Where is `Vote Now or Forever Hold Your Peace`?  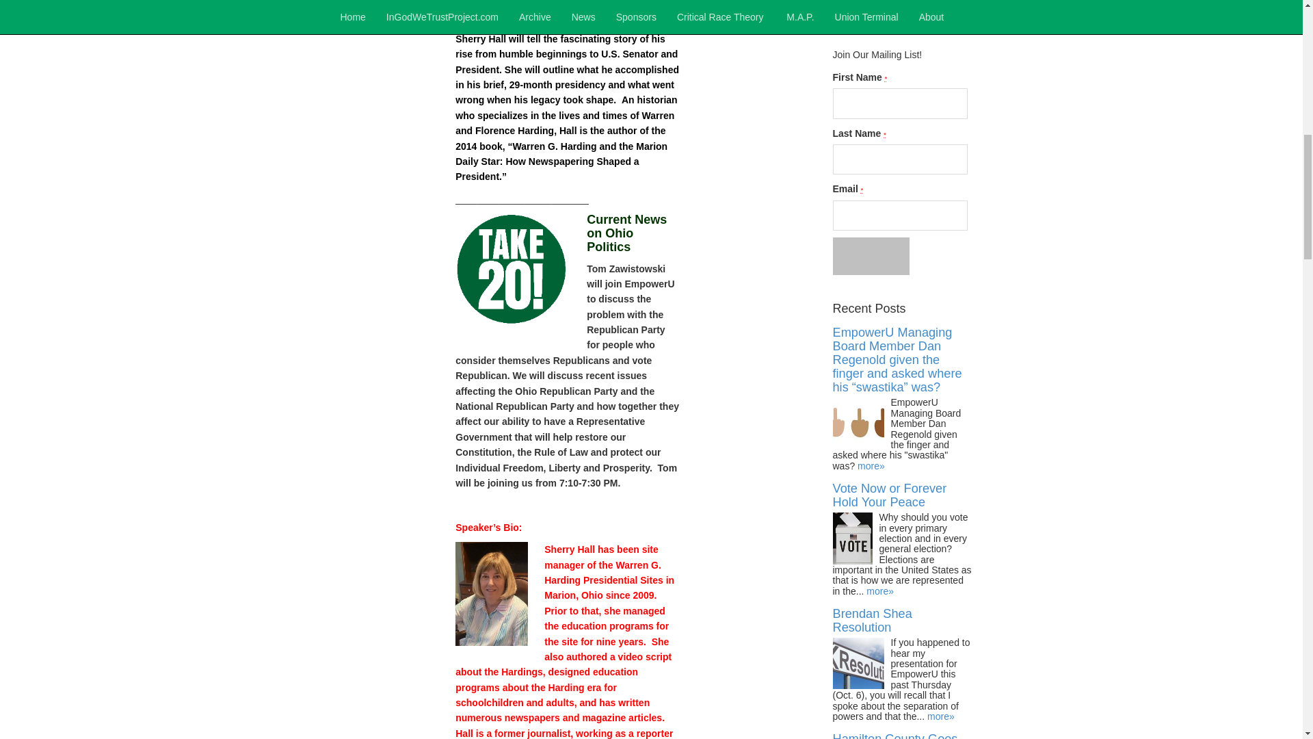 Vote Now or Forever Hold Your Peace is located at coordinates (889, 495).